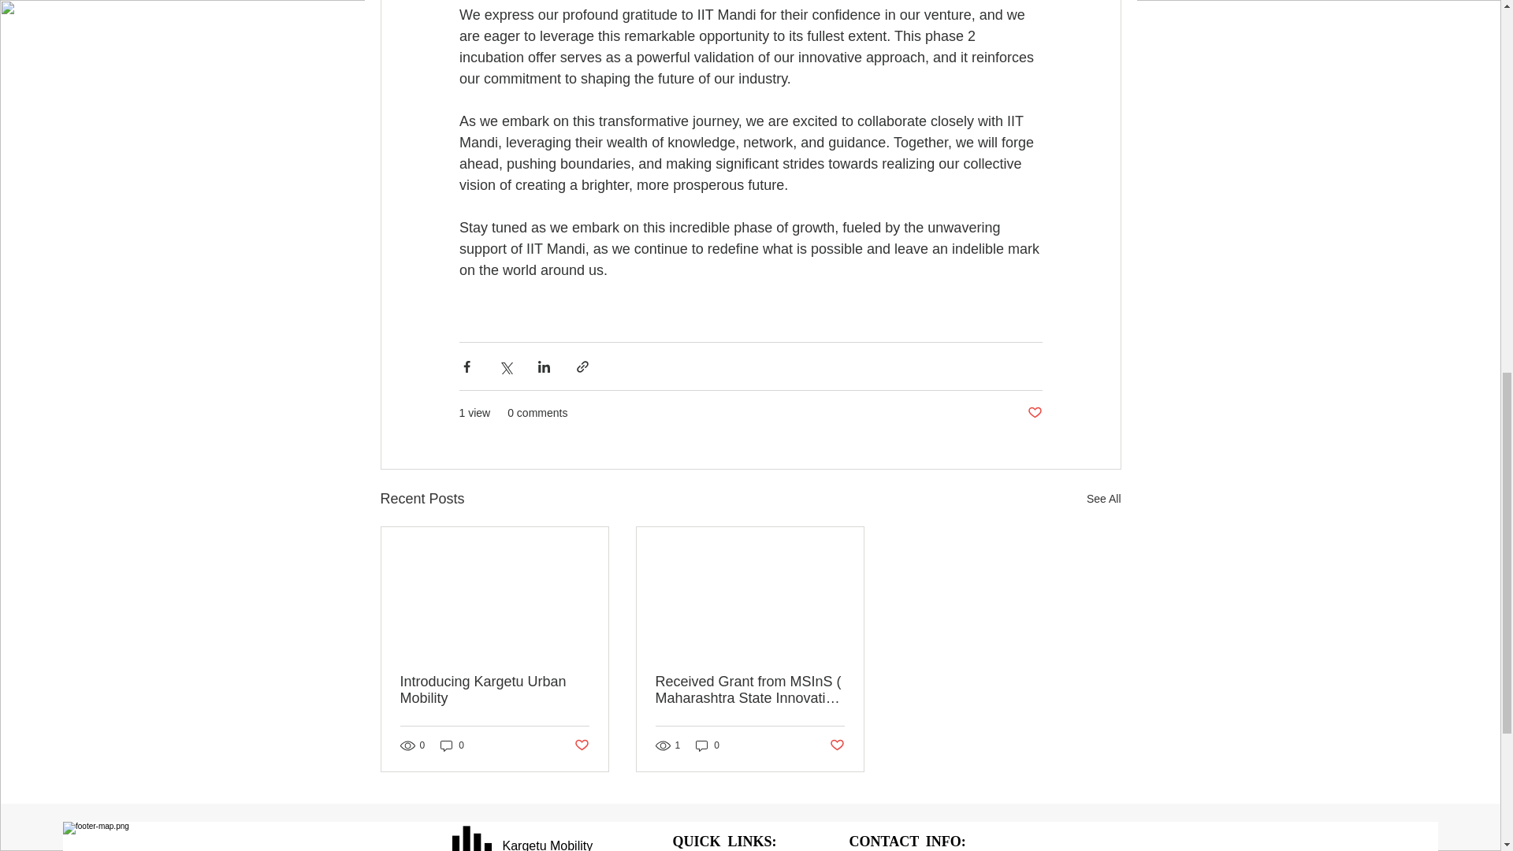 The width and height of the screenshot is (1513, 851). I want to click on See All, so click(1103, 499).